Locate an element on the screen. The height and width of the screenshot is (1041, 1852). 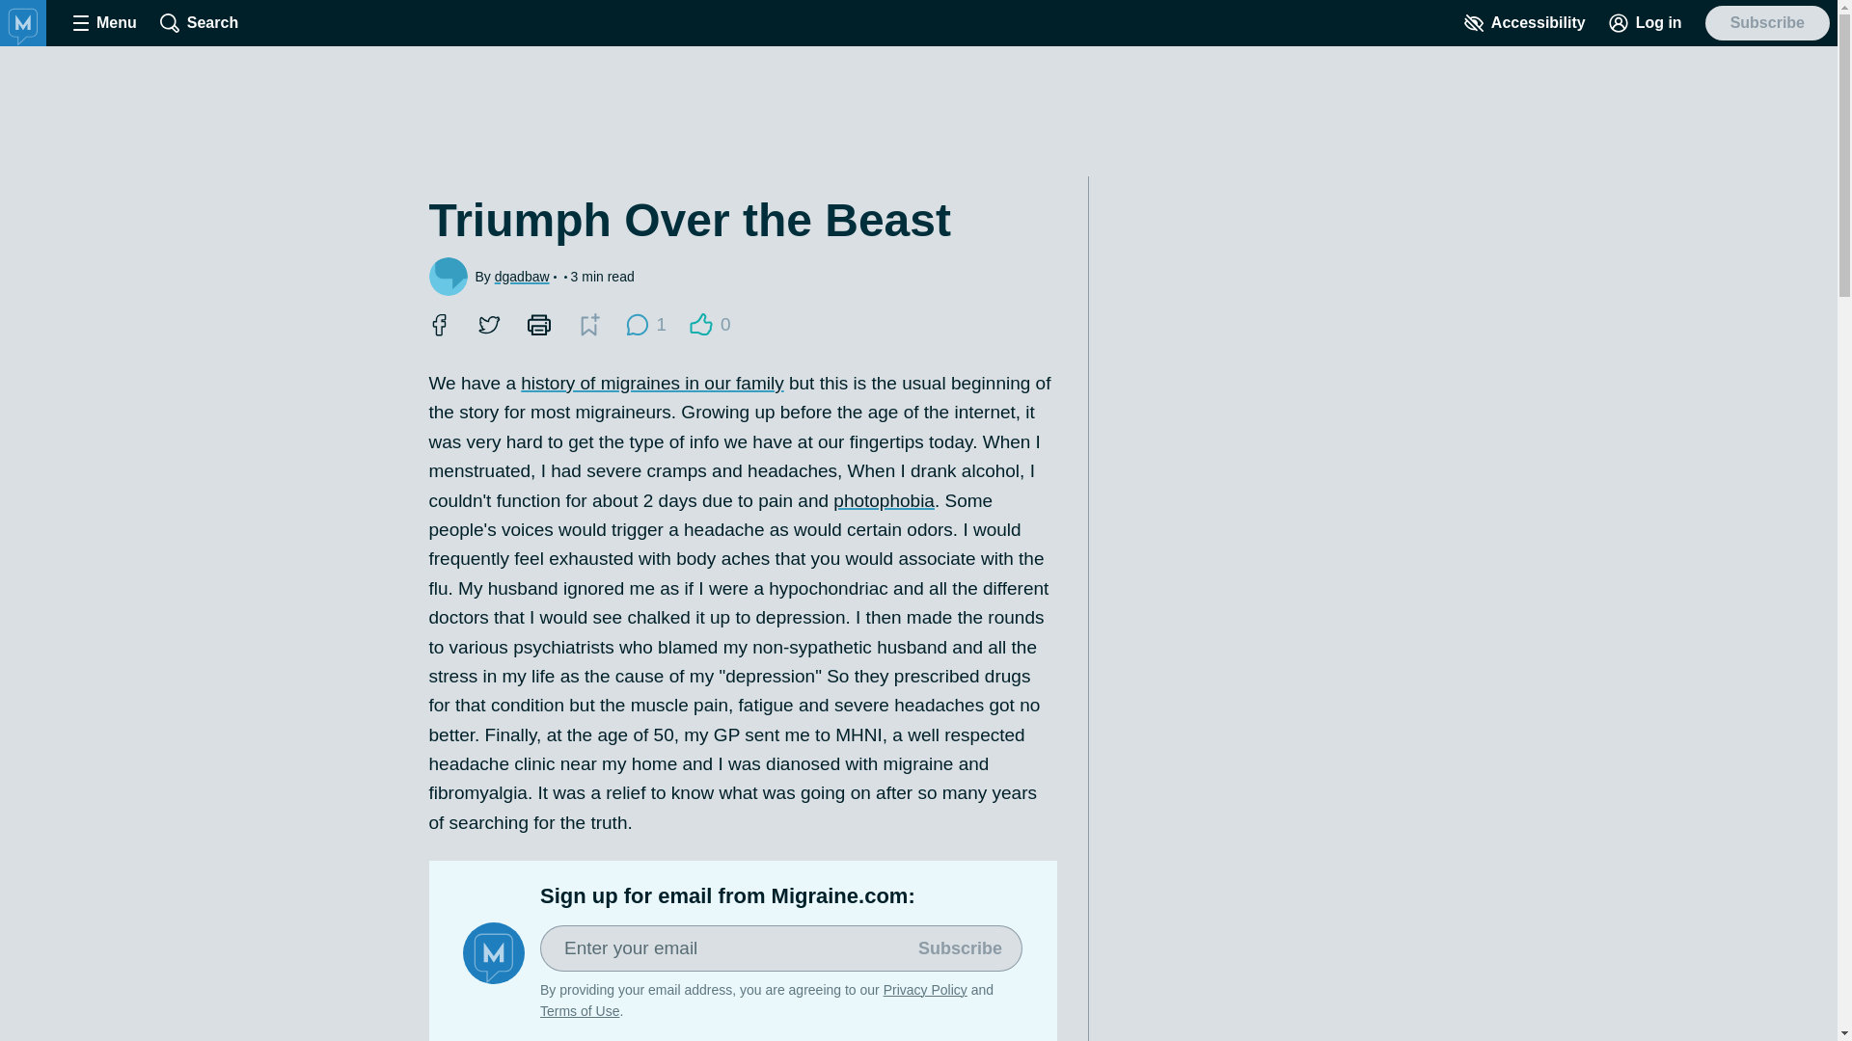
Share to Facebook is located at coordinates (710, 324).